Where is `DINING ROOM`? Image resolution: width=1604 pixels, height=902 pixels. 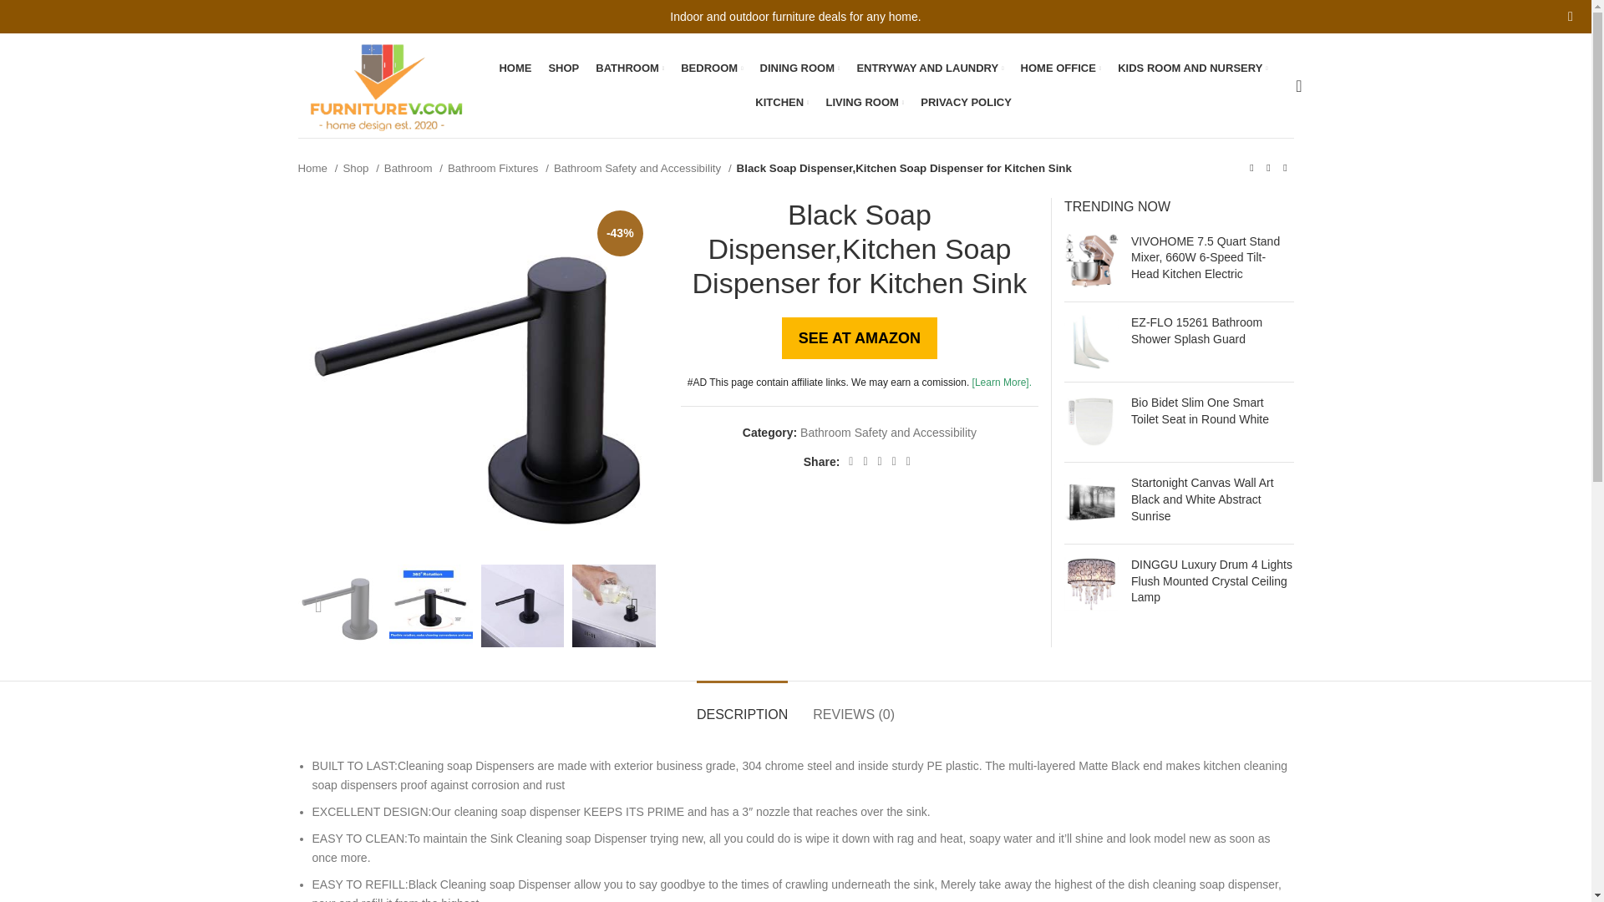
DINING ROOM is located at coordinates (800, 68).